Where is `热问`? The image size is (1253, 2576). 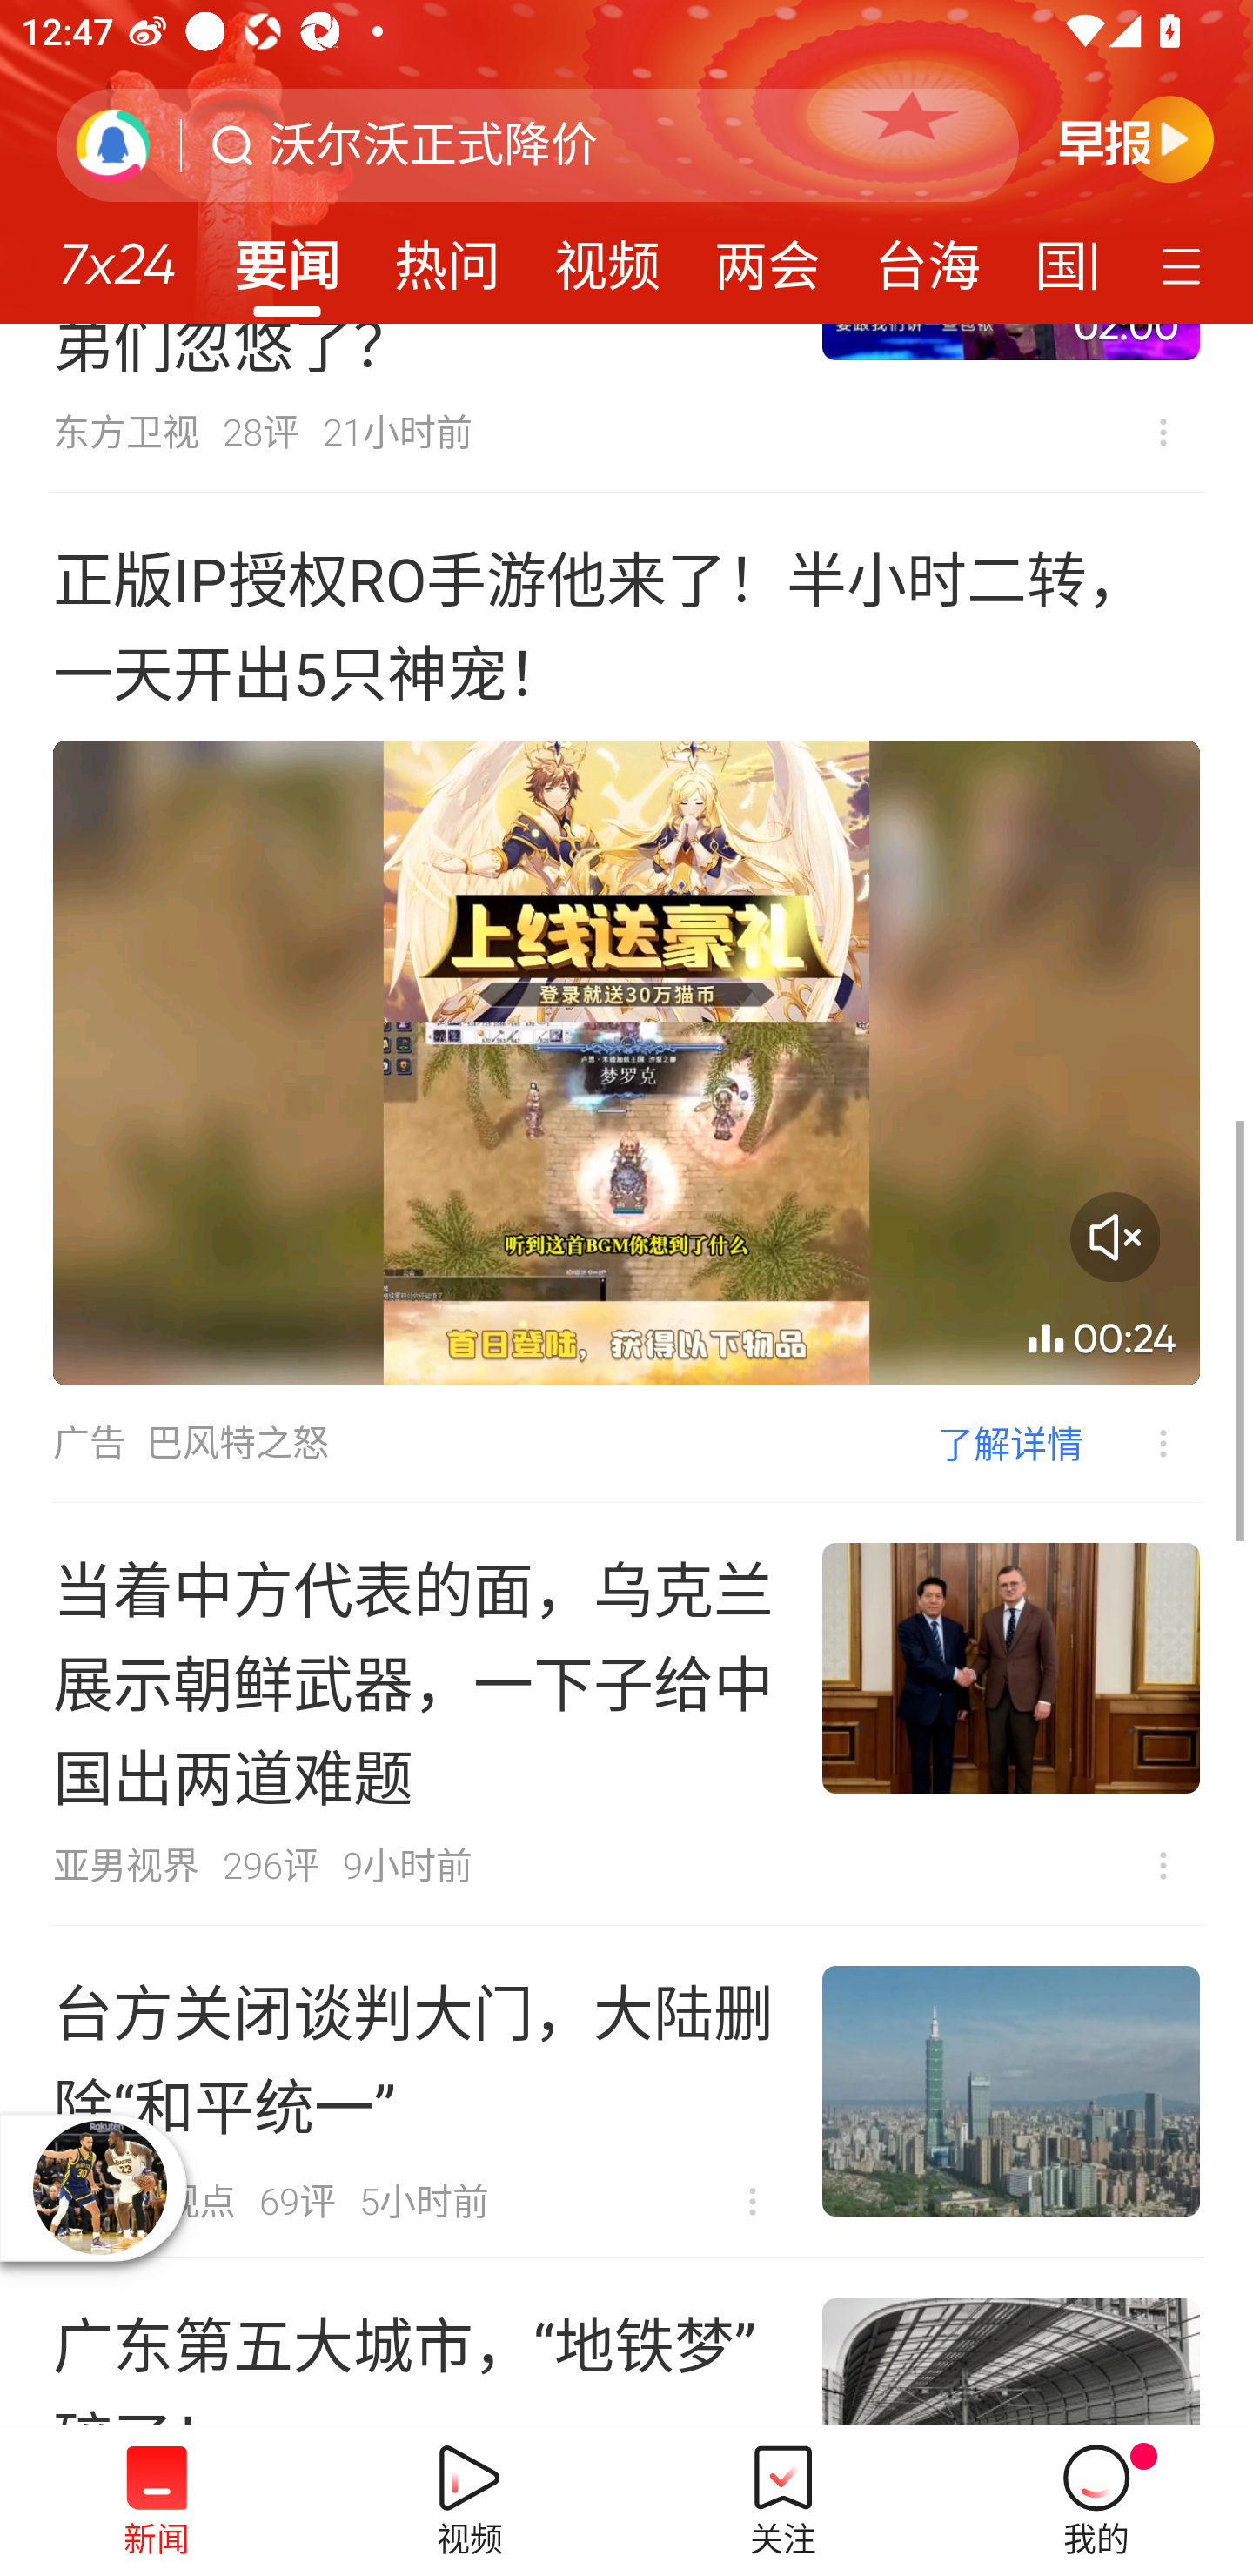 热问 is located at coordinates (447, 256).